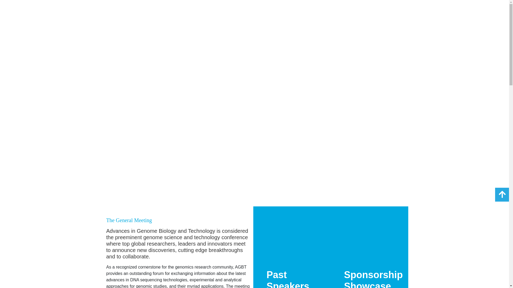 The height and width of the screenshot is (288, 513). Describe the element at coordinates (110, 14) in the screenshot. I see `Home` at that location.